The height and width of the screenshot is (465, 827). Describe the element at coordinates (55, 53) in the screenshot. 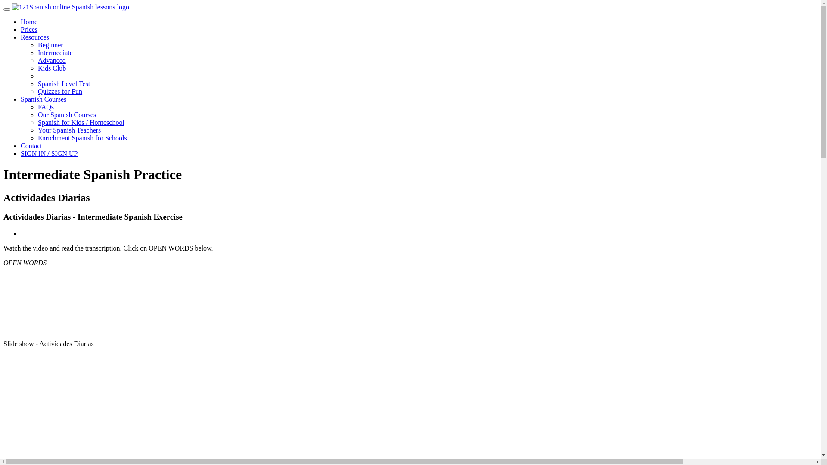

I see `Intermediate` at that location.